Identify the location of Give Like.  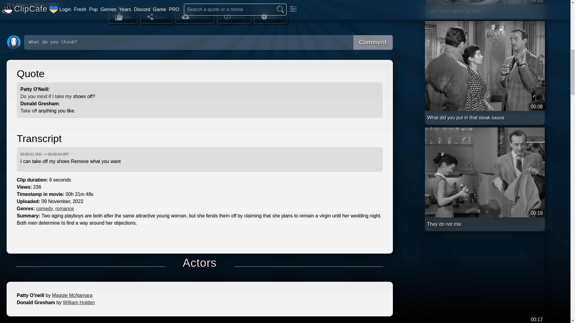
(123, 16).